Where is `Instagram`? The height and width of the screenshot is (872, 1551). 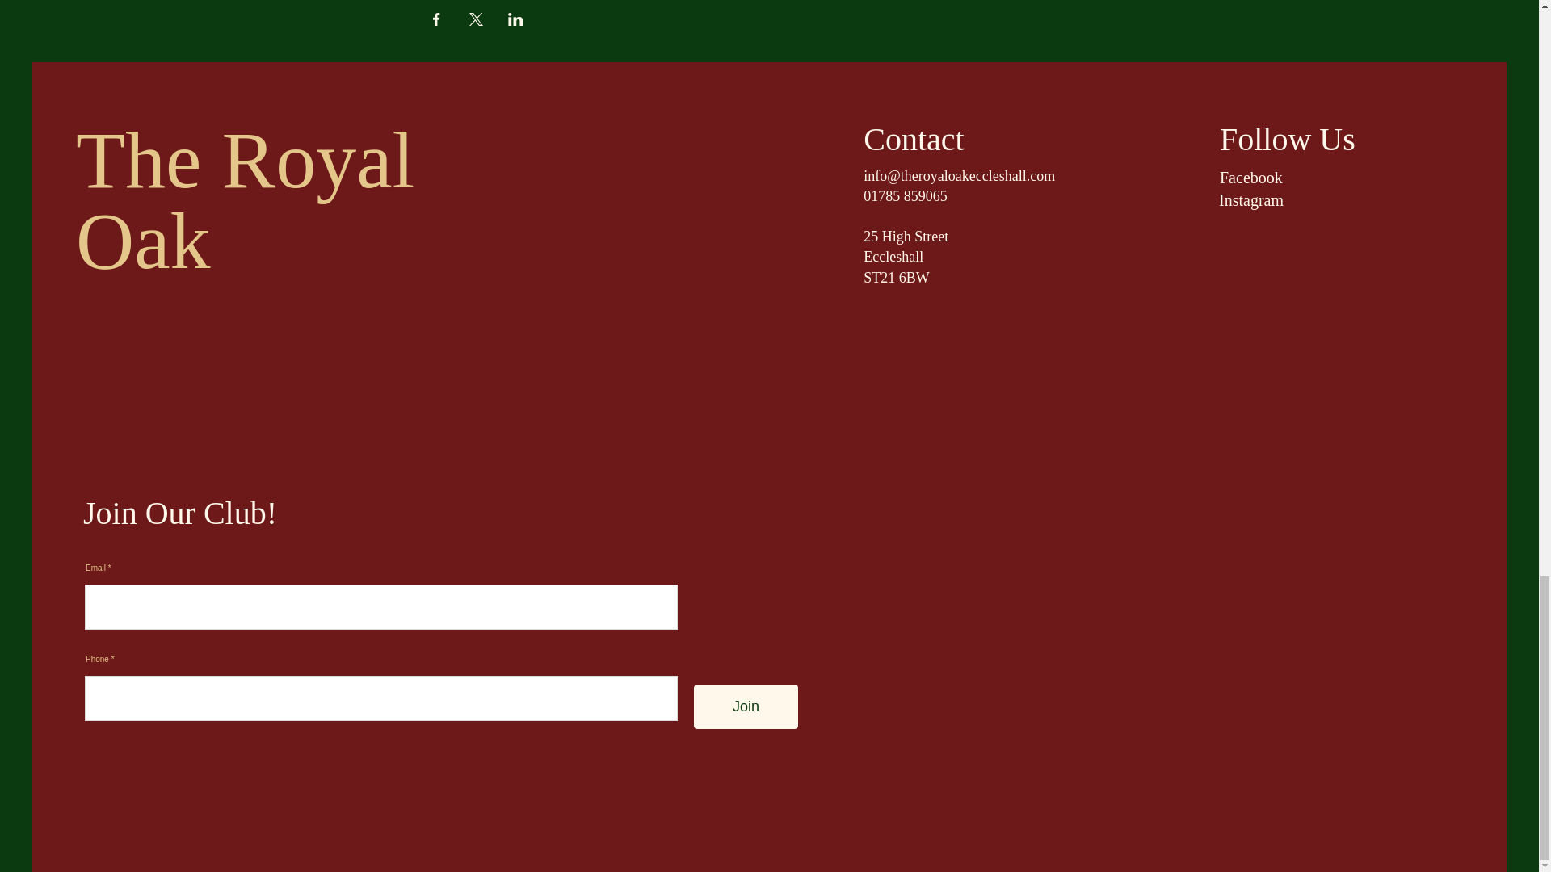 Instagram is located at coordinates (1251, 200).